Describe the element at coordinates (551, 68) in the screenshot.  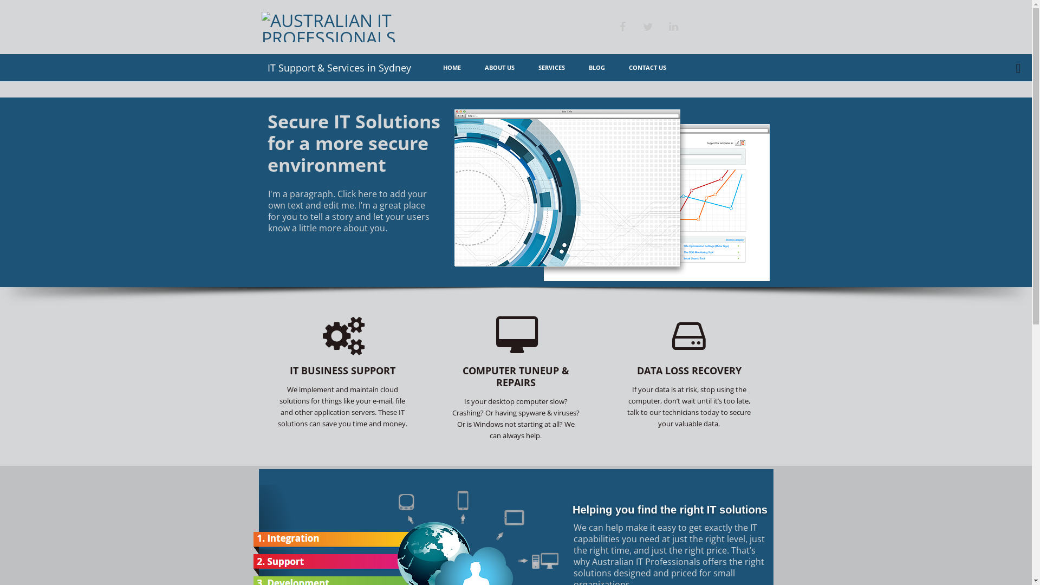
I see `SERVICES` at that location.